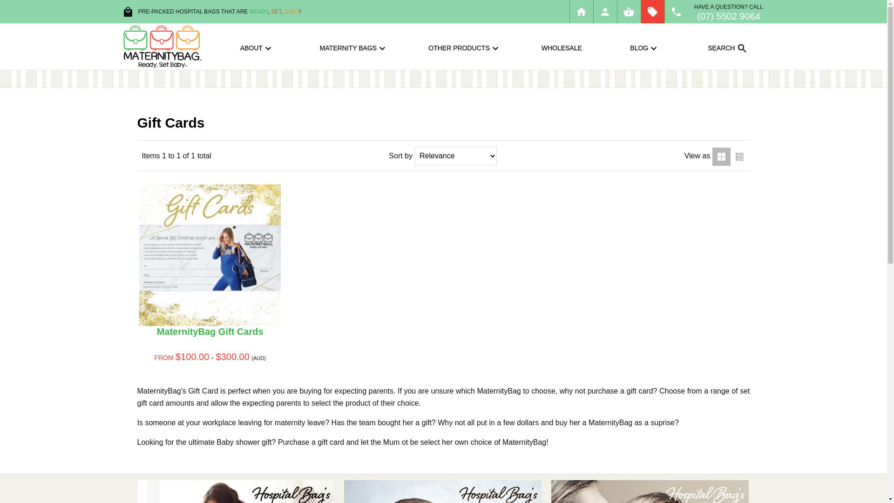  What do you see at coordinates (729, 16) in the screenshot?
I see `(07) 5502 9064` at bounding box center [729, 16].